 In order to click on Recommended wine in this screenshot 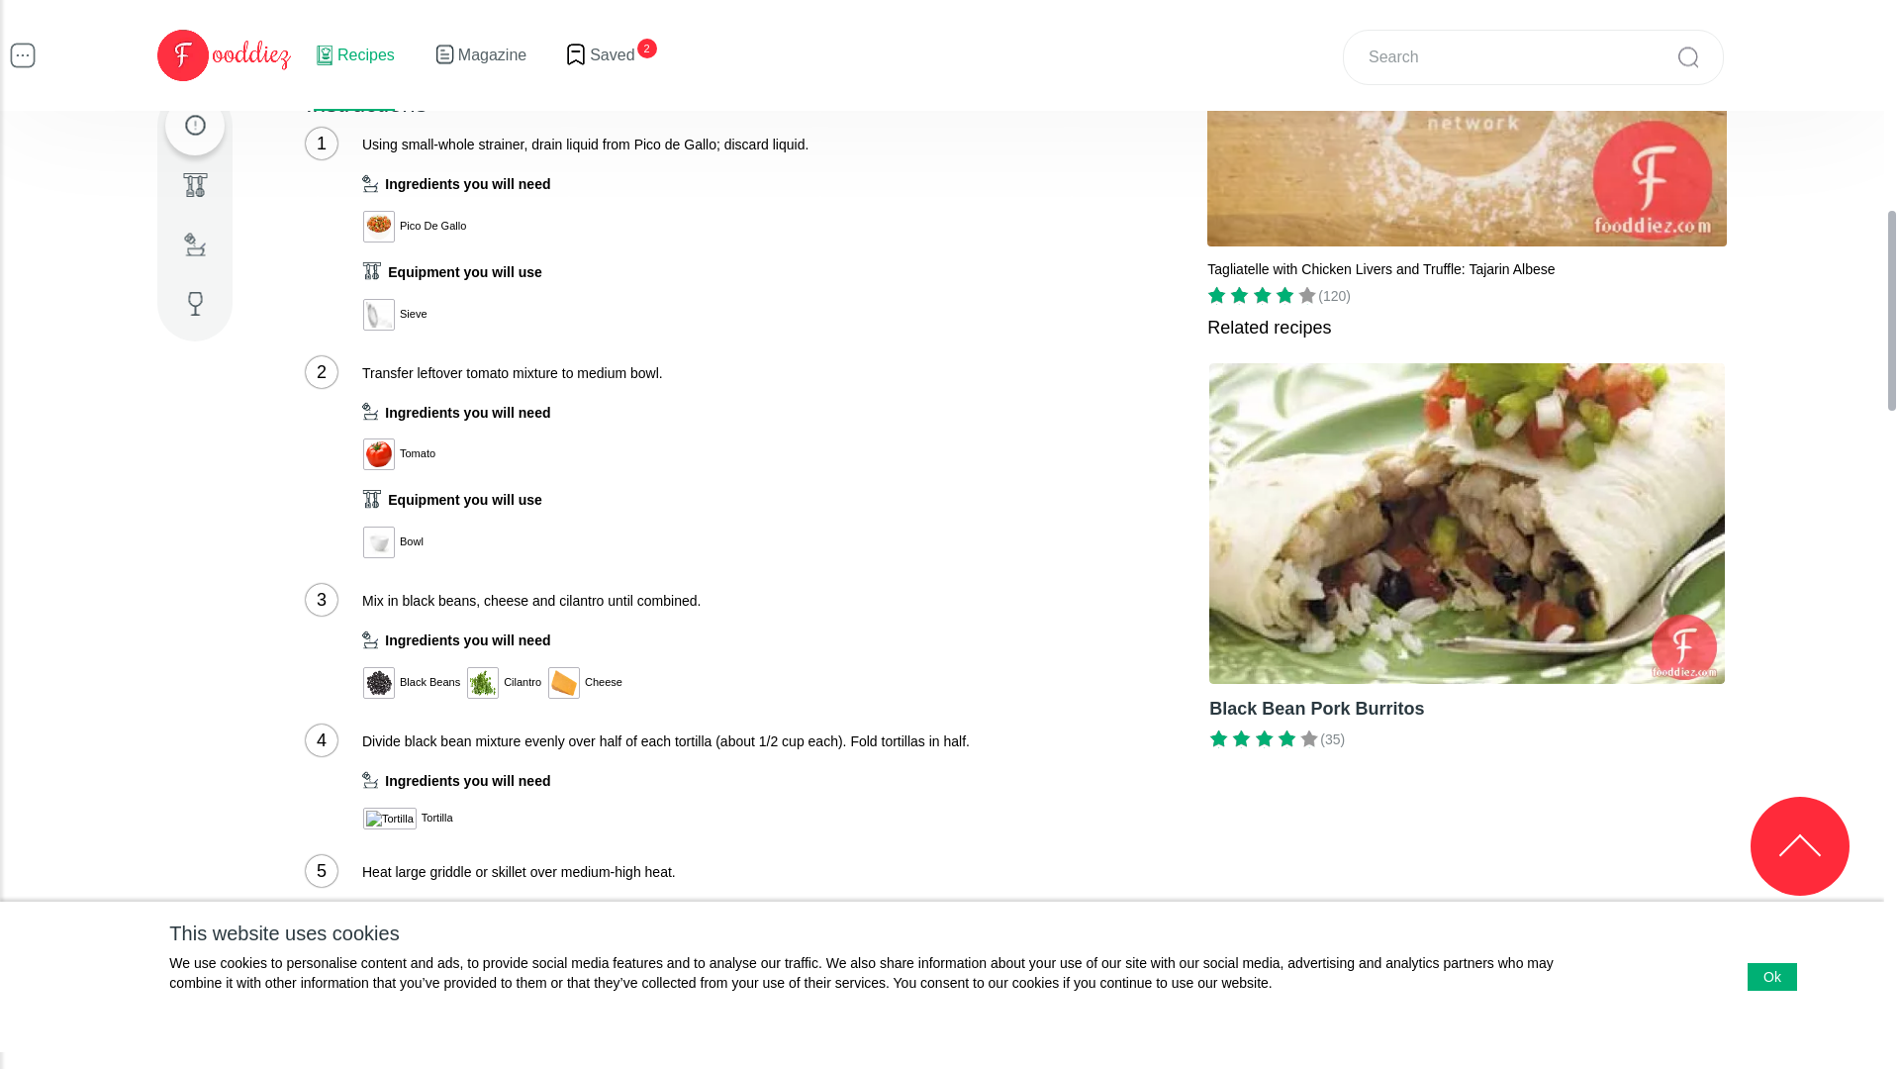, I will do `click(194, 303)`.